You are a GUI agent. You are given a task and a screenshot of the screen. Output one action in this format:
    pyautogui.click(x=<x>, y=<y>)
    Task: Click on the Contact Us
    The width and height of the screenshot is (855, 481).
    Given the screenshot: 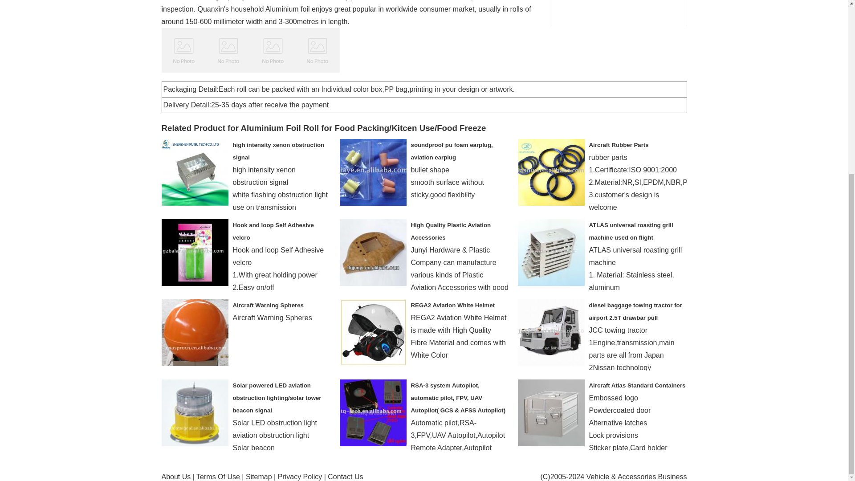 What is the action you would take?
    pyautogui.click(x=345, y=477)
    